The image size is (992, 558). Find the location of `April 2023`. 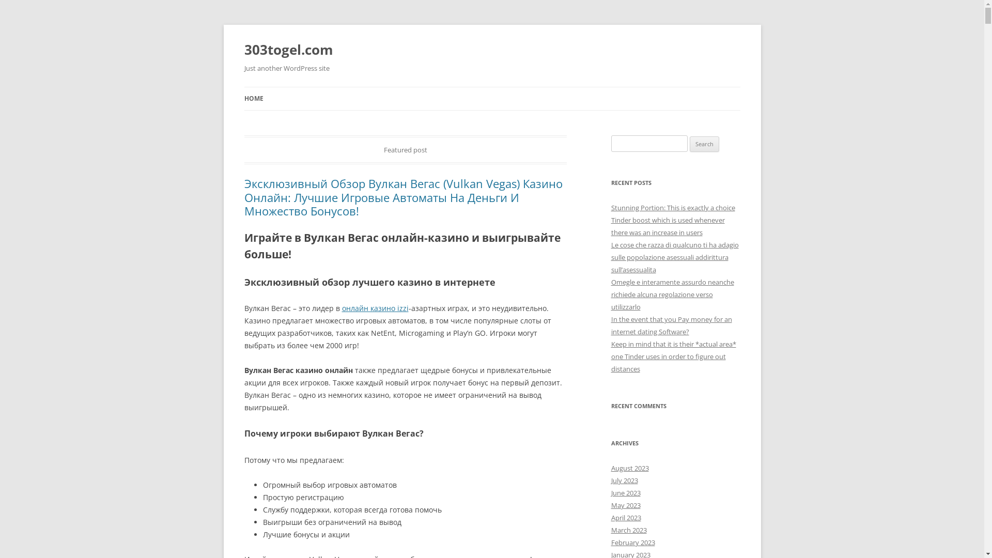

April 2023 is located at coordinates (626, 518).